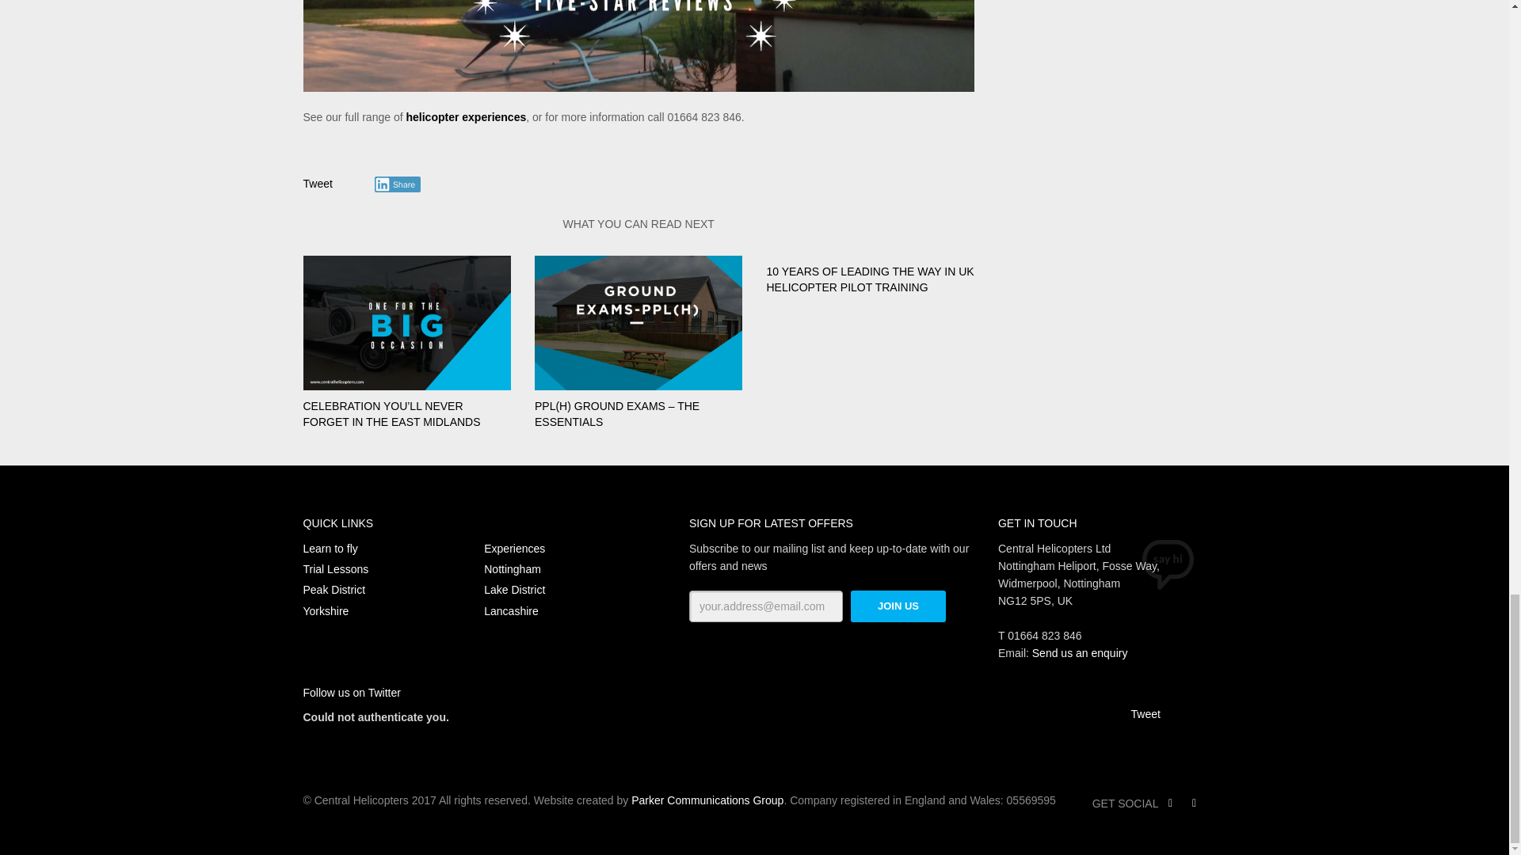 The height and width of the screenshot is (855, 1521). Describe the element at coordinates (898, 606) in the screenshot. I see `JOIN US` at that location.